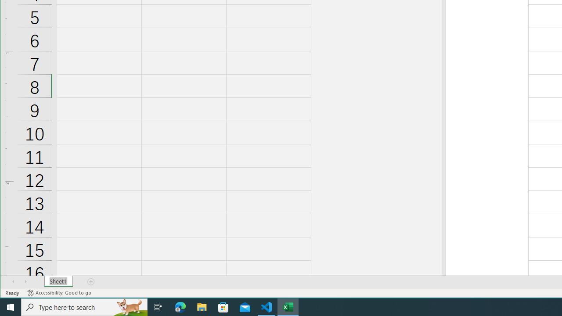 Image resolution: width=562 pixels, height=316 pixels. Describe the element at coordinates (59, 281) in the screenshot. I see `Sheet Tab` at that location.